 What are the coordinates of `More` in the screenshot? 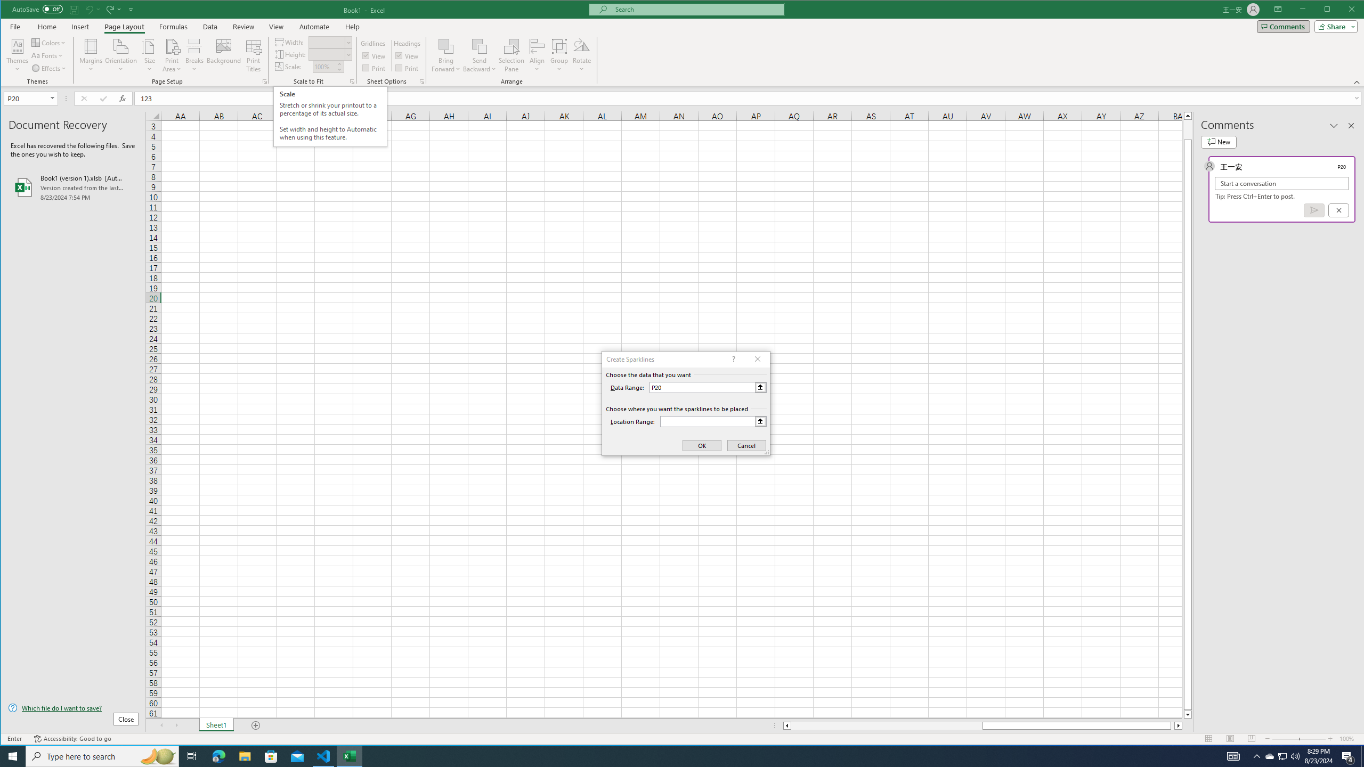 It's located at (339, 64).